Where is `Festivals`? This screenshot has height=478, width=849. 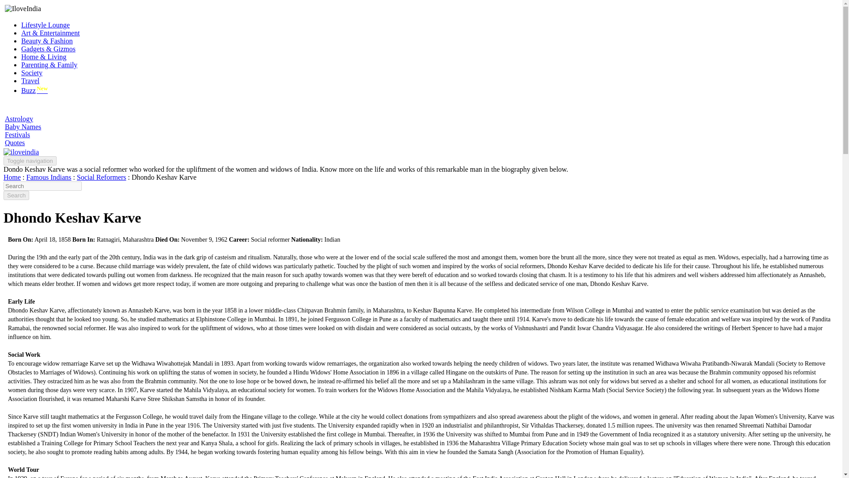 Festivals is located at coordinates (17, 135).